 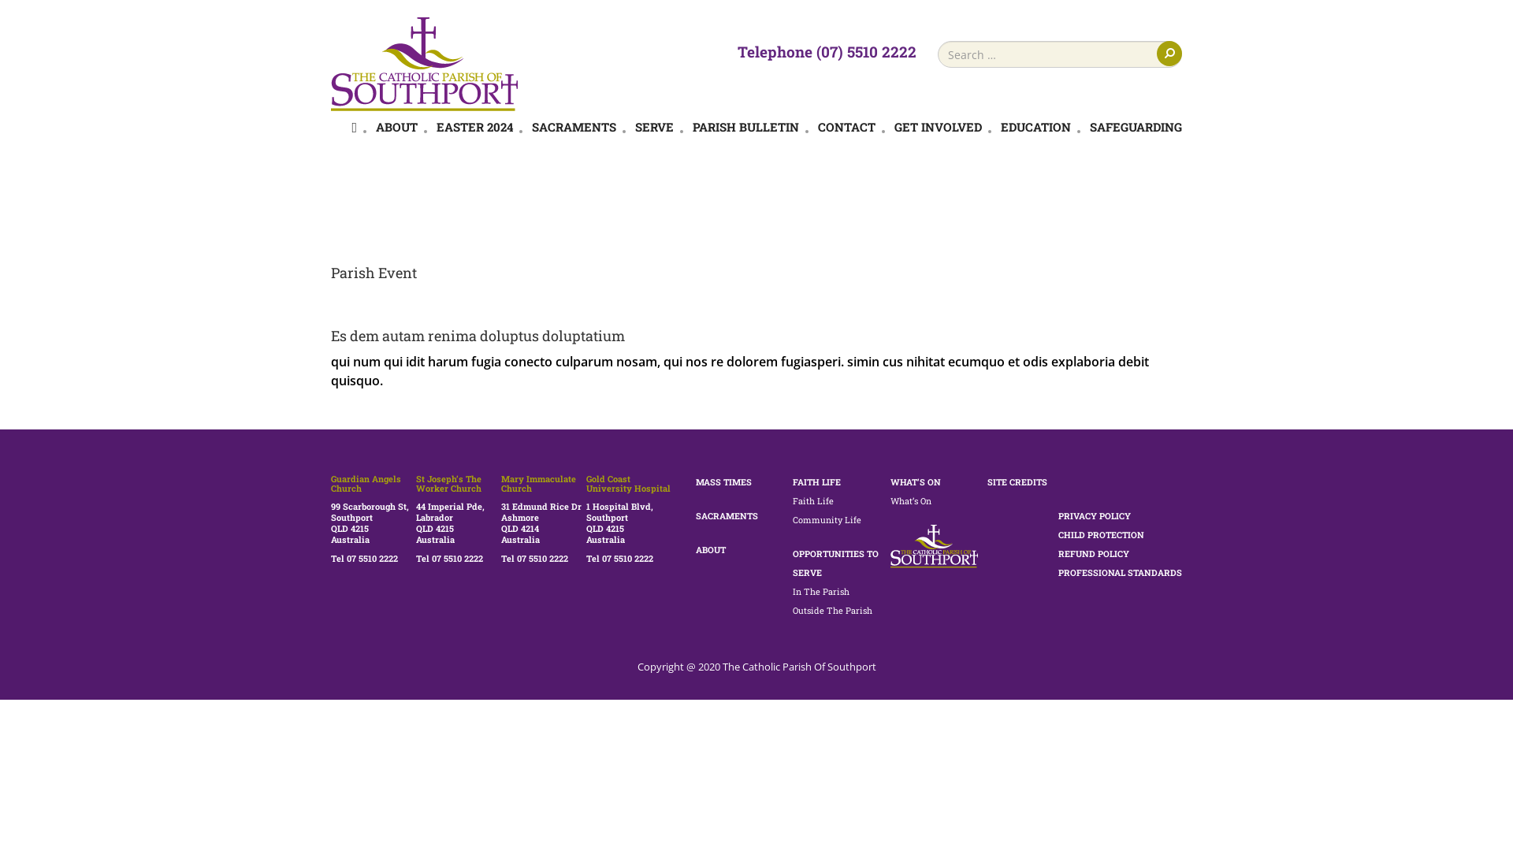 I want to click on EASTER 2024, so click(x=474, y=127).